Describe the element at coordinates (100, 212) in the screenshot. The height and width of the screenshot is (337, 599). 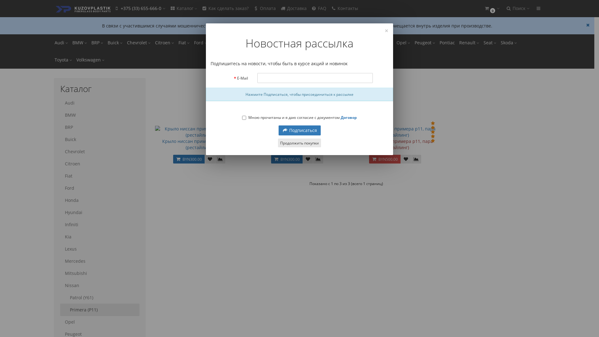
I see `Hyundai` at that location.